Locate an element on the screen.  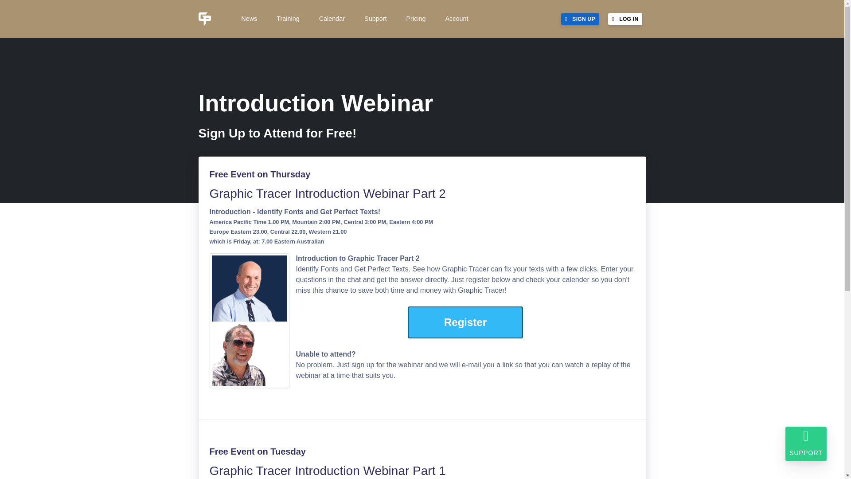
News is located at coordinates (248, 19).